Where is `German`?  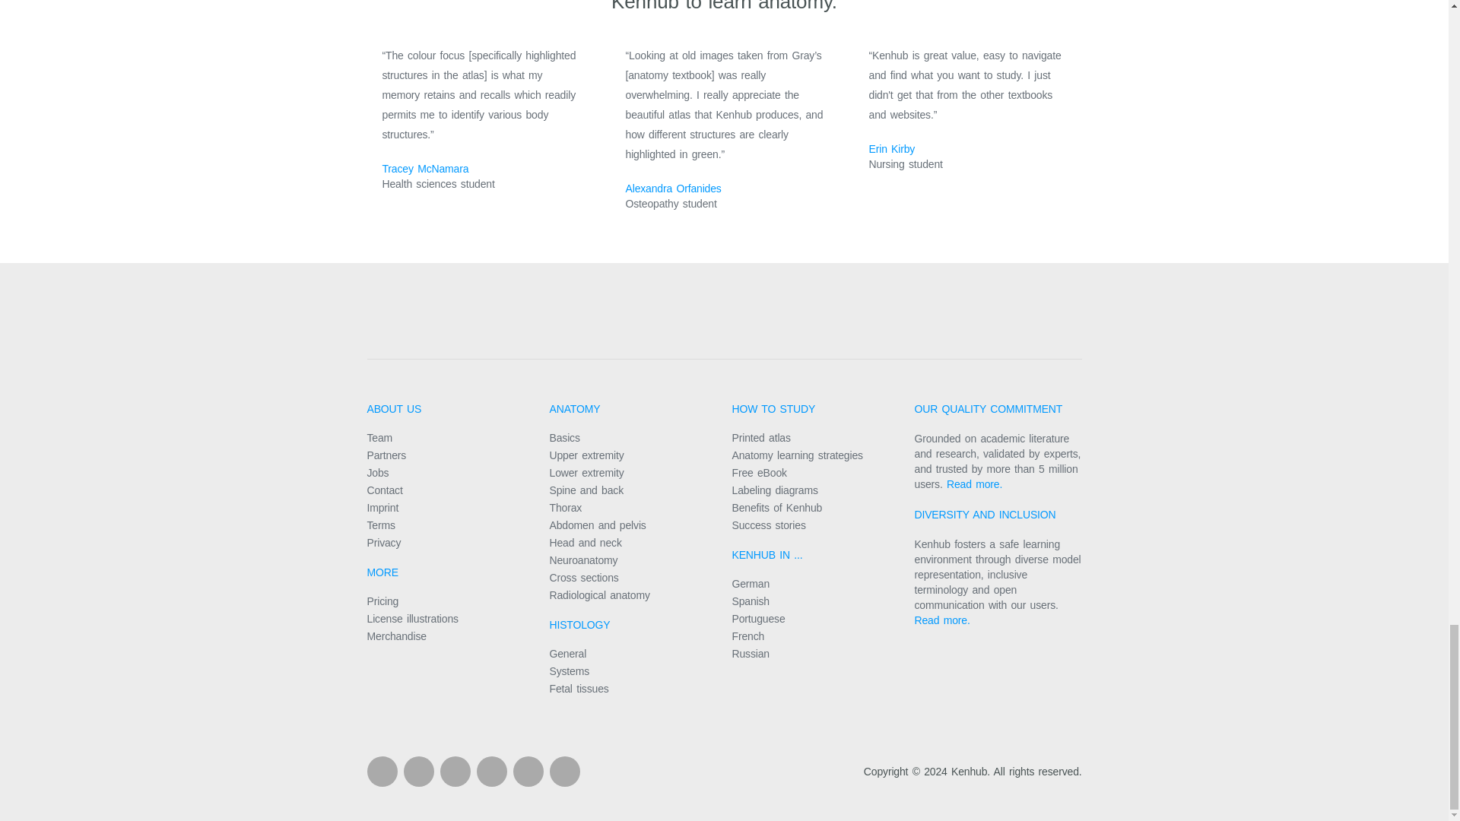
German is located at coordinates (750, 584).